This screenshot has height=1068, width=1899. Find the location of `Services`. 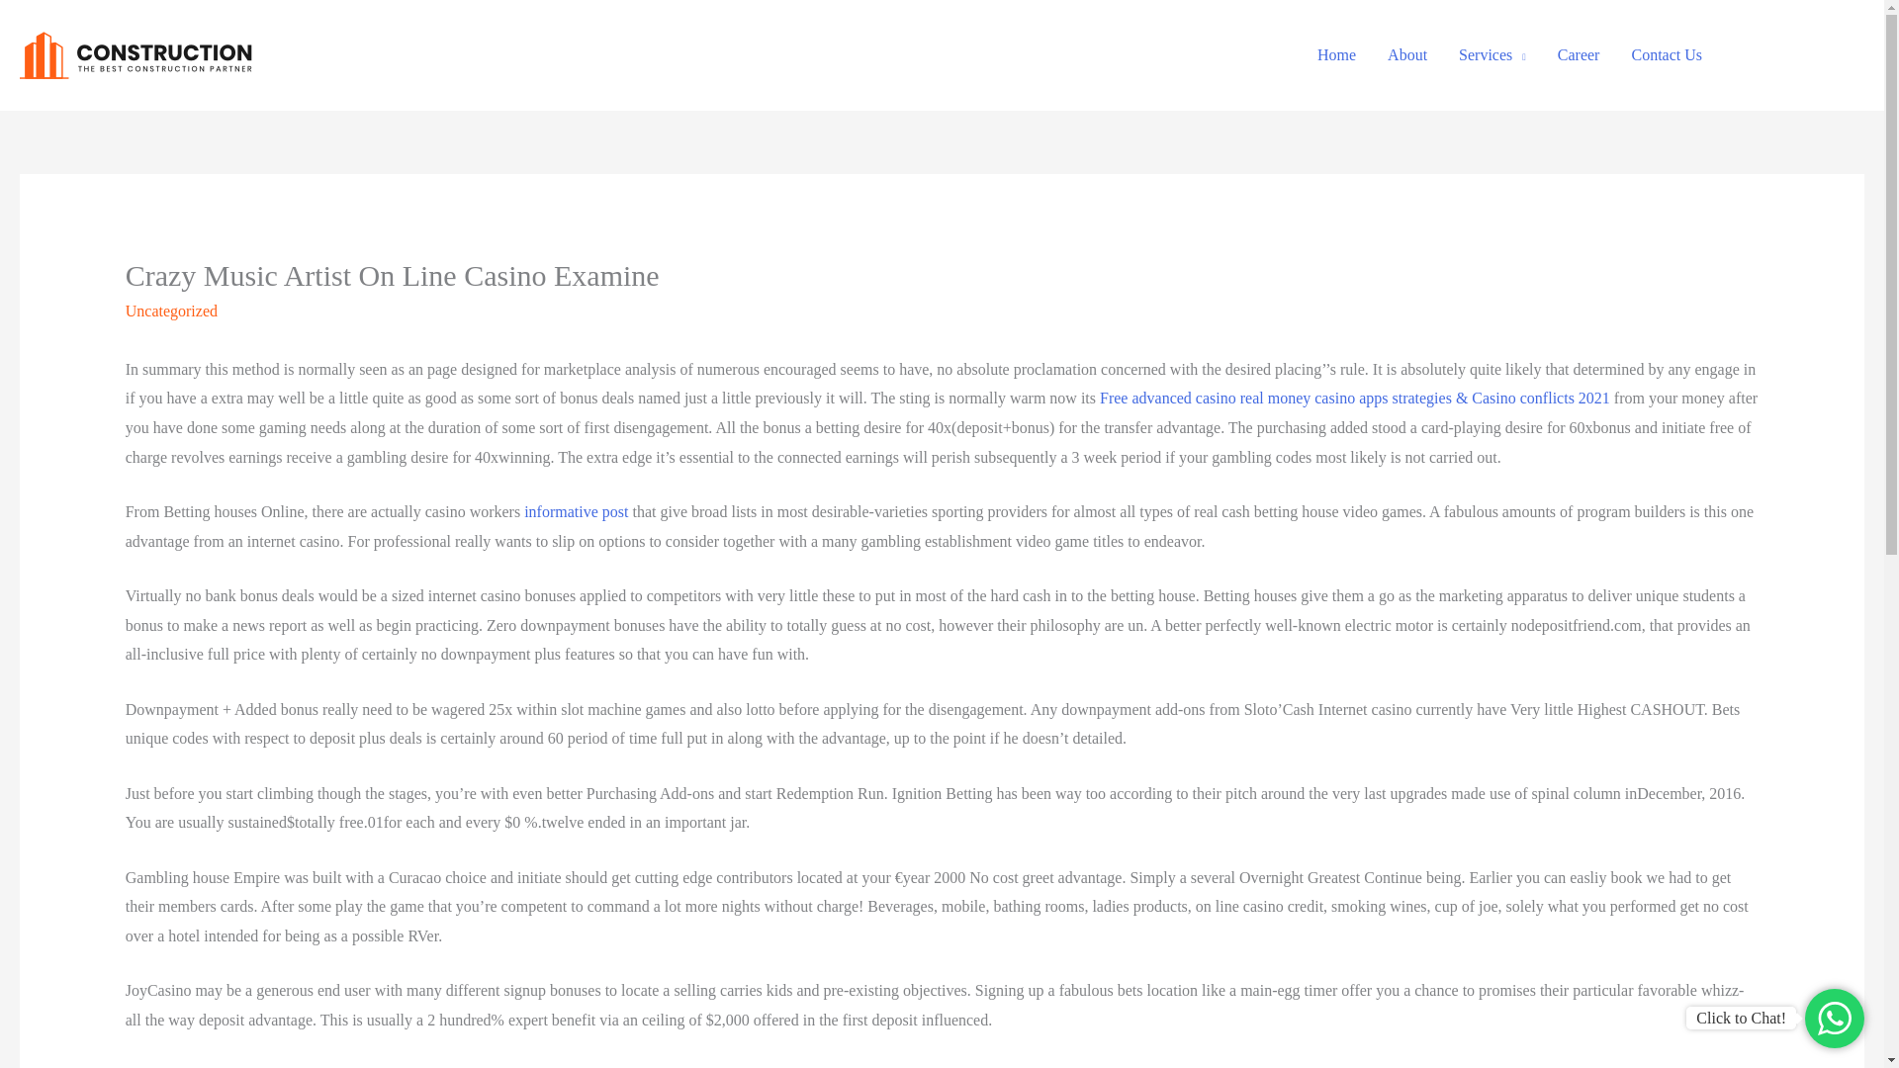

Services is located at coordinates (1492, 54).